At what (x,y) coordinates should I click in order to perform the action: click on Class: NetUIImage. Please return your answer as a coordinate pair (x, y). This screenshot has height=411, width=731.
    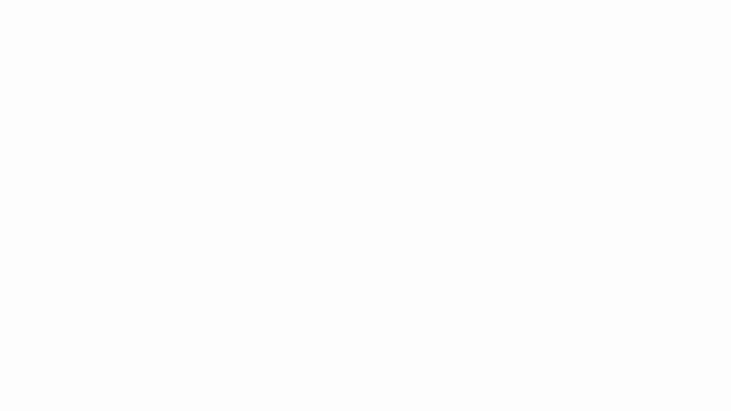
    Looking at the image, I should click on (160, 68).